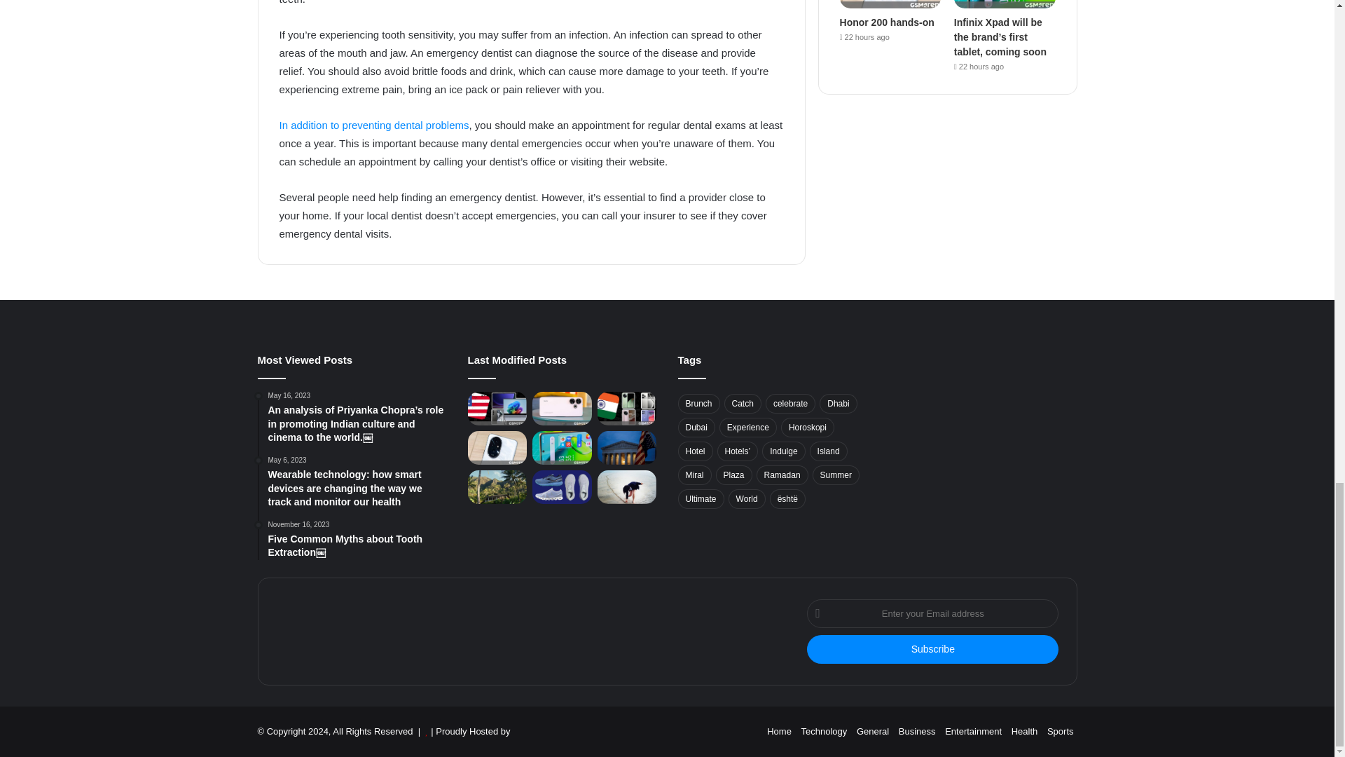  What do you see at coordinates (933, 649) in the screenshot?
I see `Subscribe` at bounding box center [933, 649].